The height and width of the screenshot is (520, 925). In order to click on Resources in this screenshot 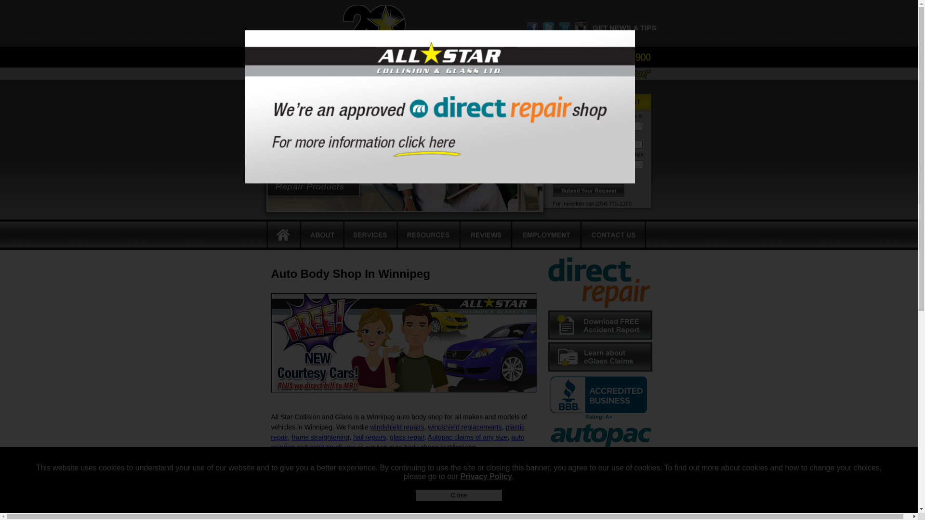, I will do `click(429, 235)`.